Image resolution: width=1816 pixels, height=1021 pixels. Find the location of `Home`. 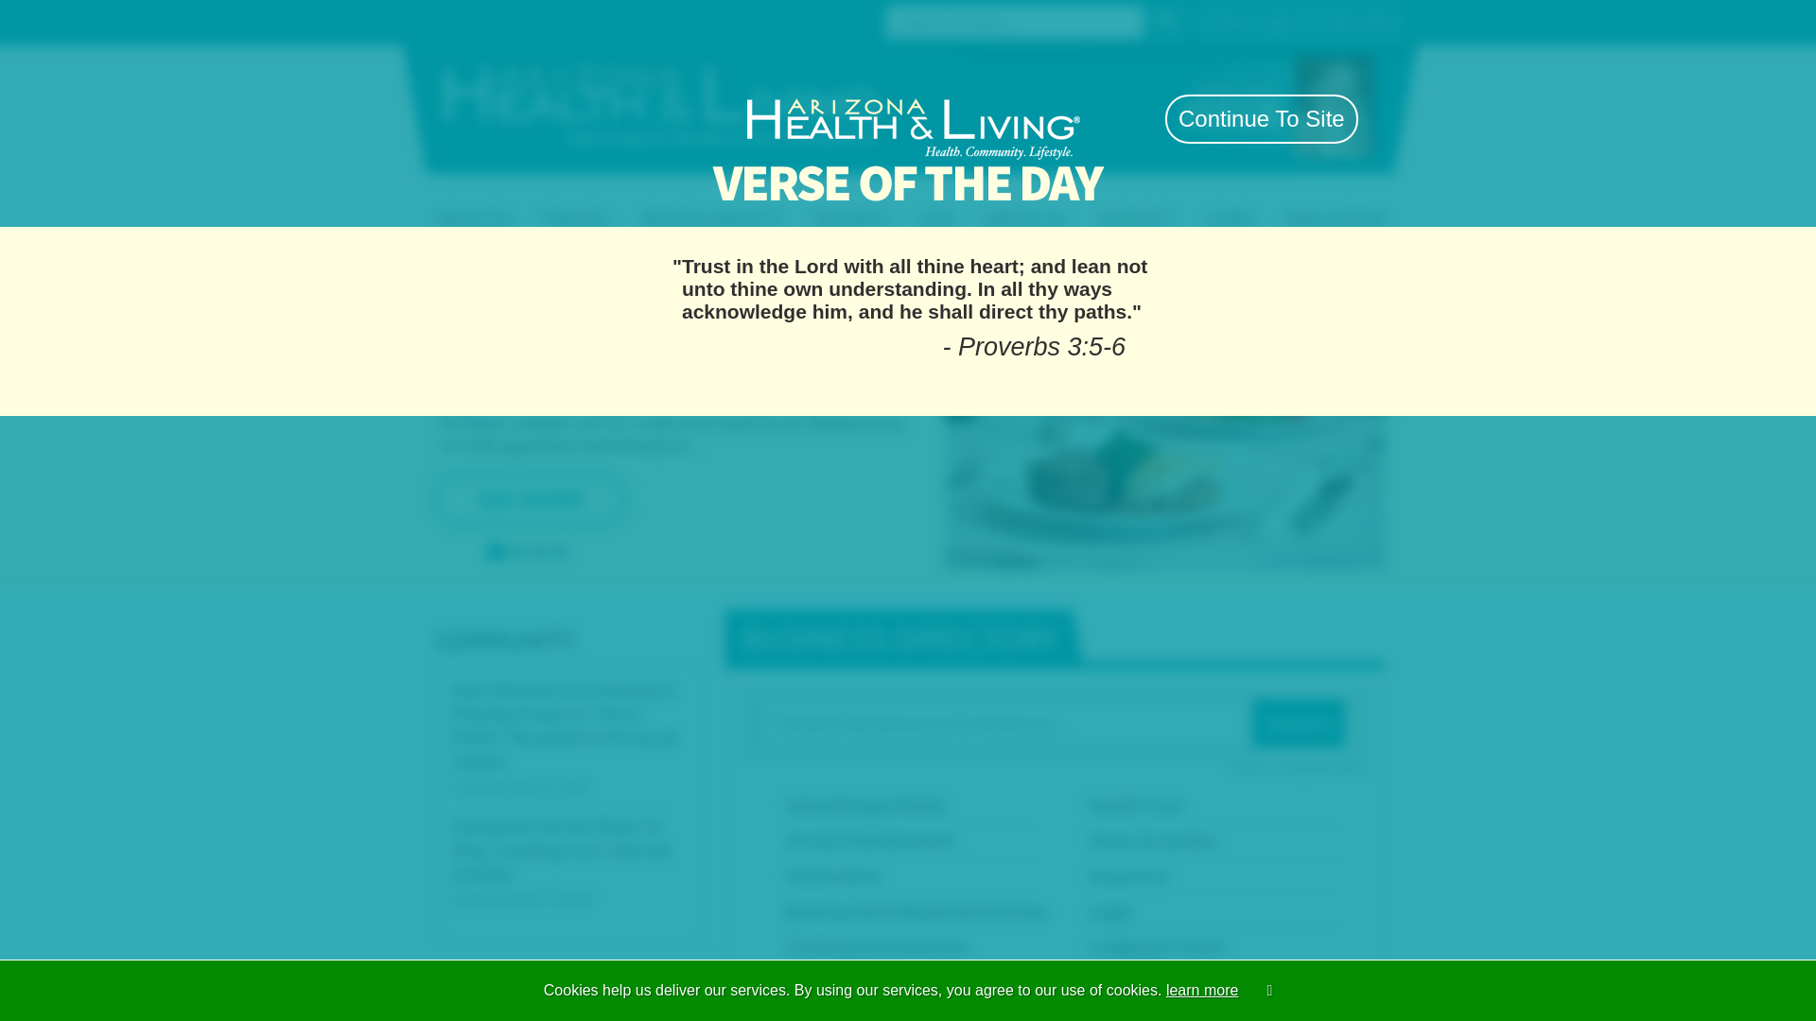

Home is located at coordinates (494, 20).